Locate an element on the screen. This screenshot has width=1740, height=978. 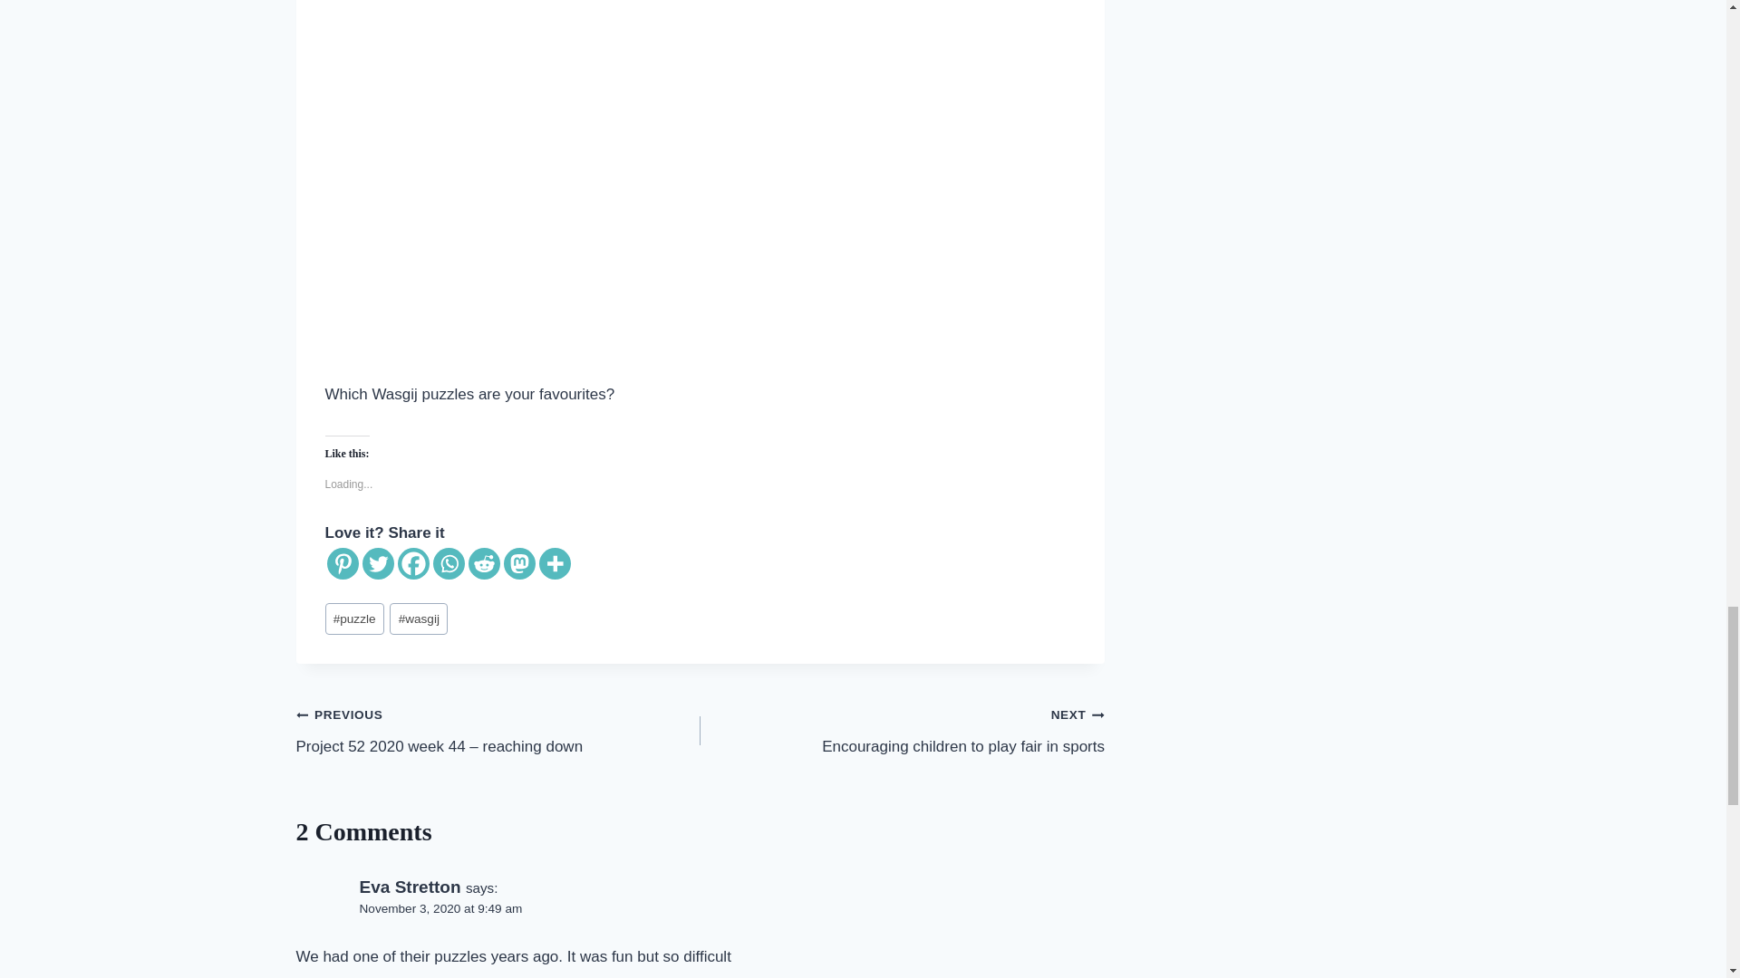
Pinterest is located at coordinates (343, 563).